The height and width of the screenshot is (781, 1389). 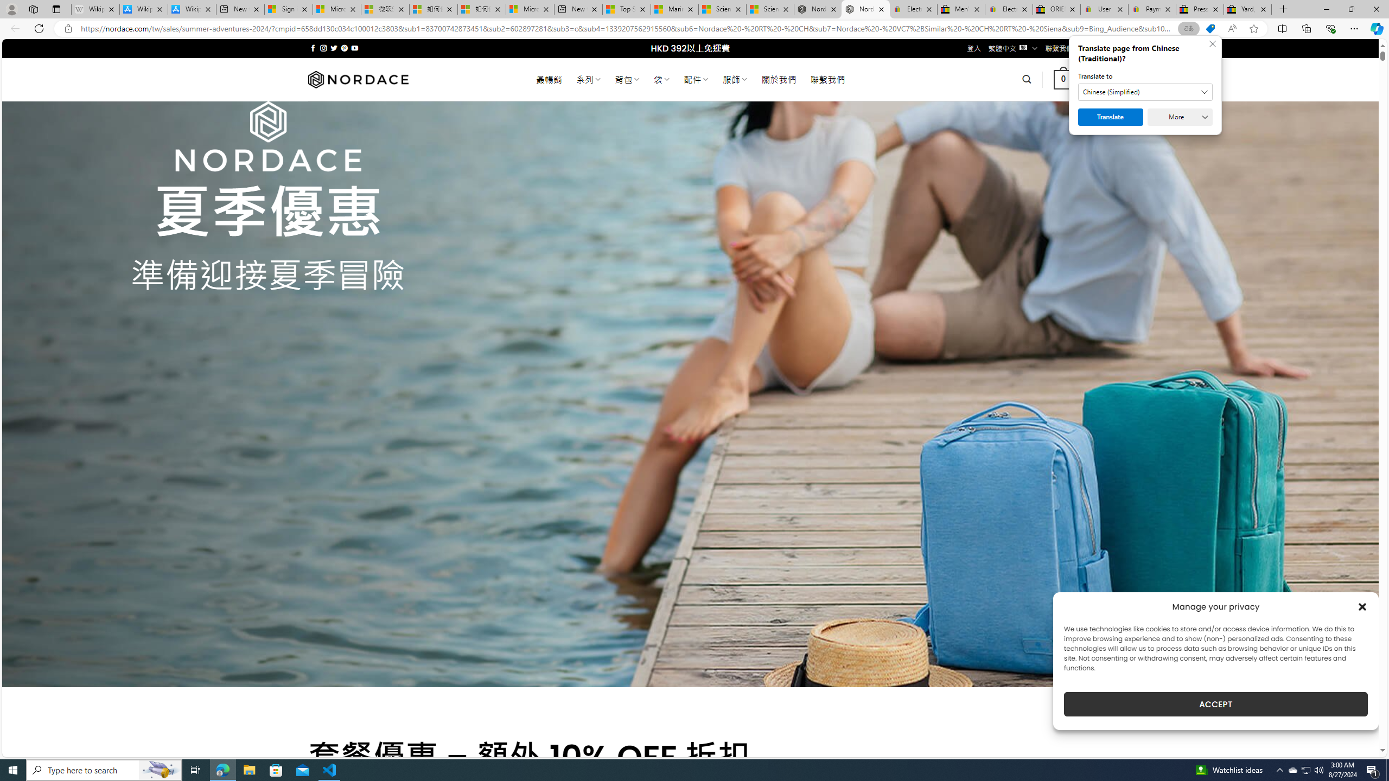 What do you see at coordinates (1180, 117) in the screenshot?
I see `More` at bounding box center [1180, 117].